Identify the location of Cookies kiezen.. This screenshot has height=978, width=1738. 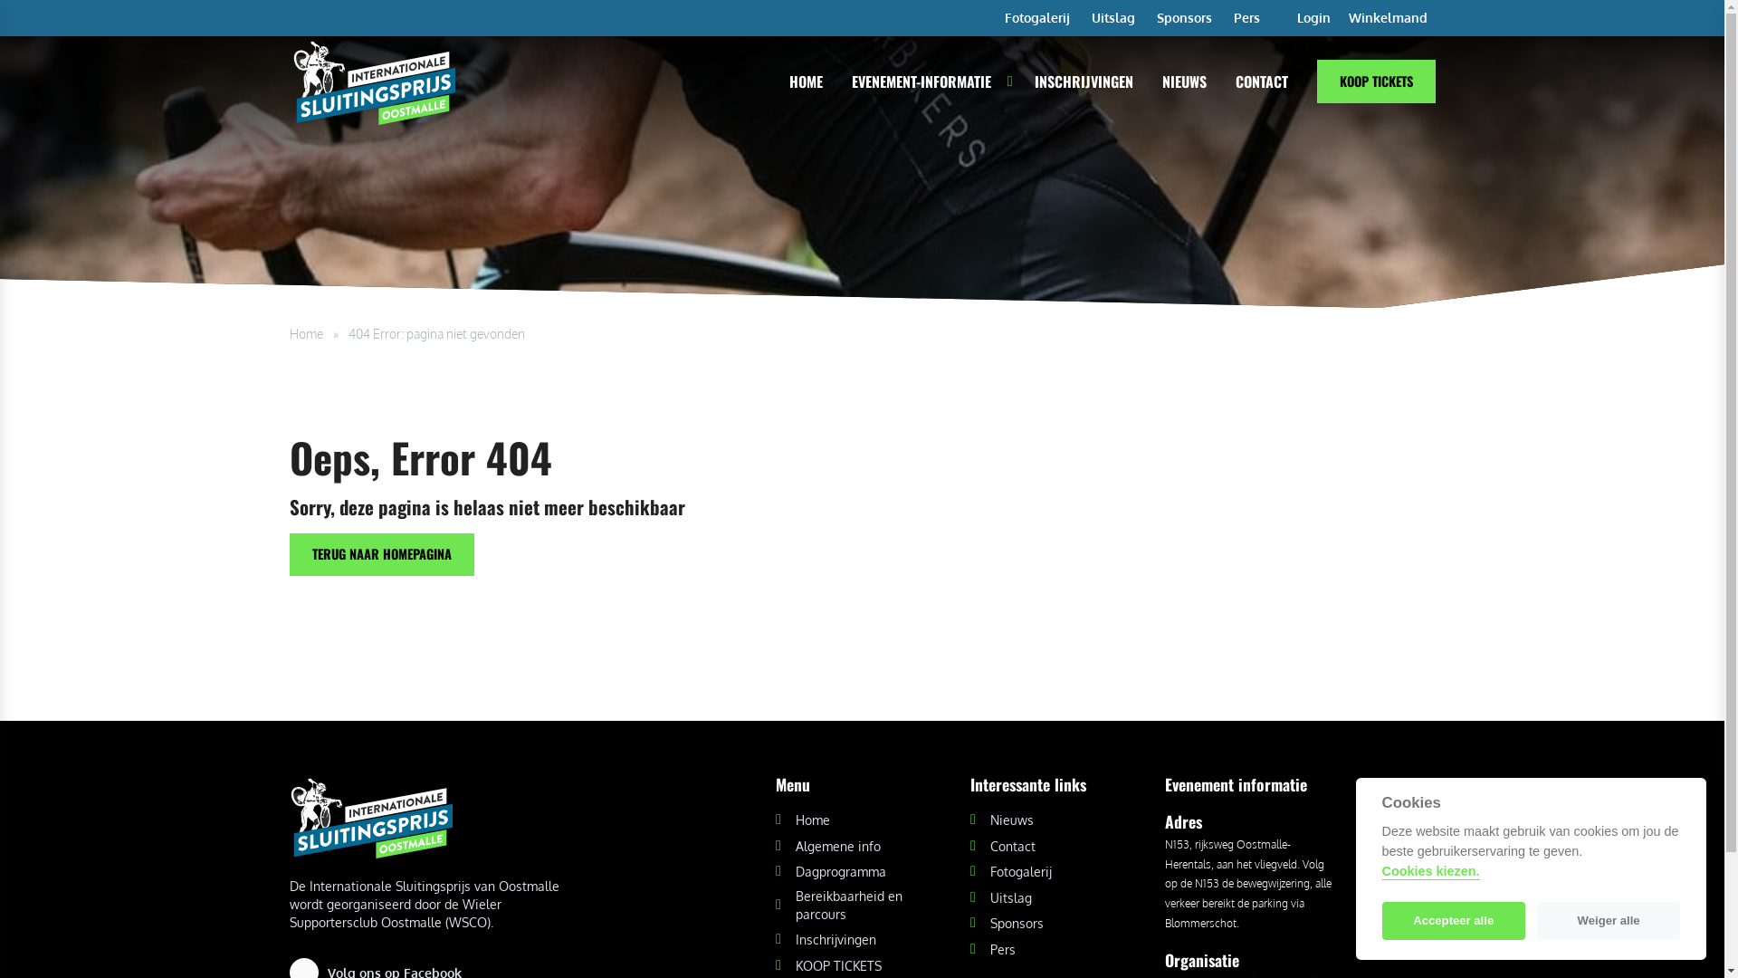
(1431, 872).